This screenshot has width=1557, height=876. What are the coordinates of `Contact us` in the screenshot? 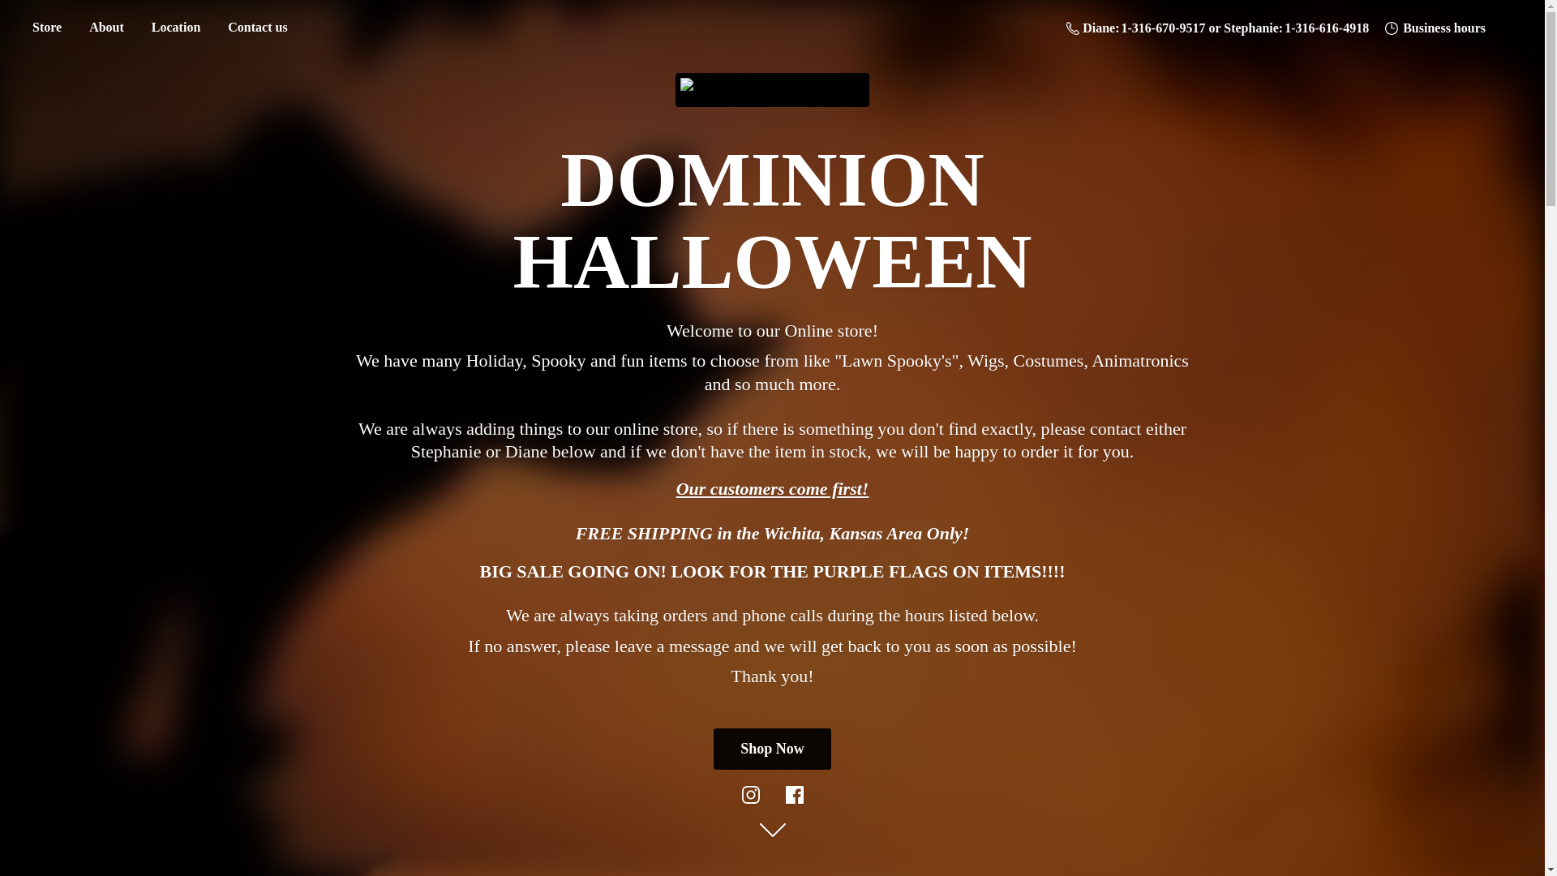 It's located at (257, 28).